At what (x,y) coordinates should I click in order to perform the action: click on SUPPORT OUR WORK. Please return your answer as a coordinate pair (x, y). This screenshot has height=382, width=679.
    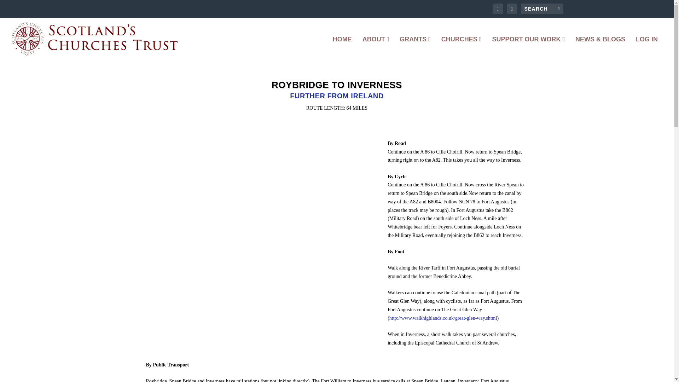
    Looking at the image, I should click on (528, 48).